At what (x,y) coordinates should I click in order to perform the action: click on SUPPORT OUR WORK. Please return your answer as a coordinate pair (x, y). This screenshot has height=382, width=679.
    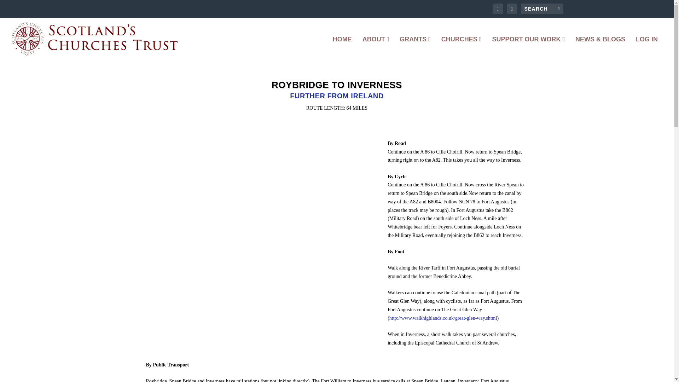
    Looking at the image, I should click on (528, 48).